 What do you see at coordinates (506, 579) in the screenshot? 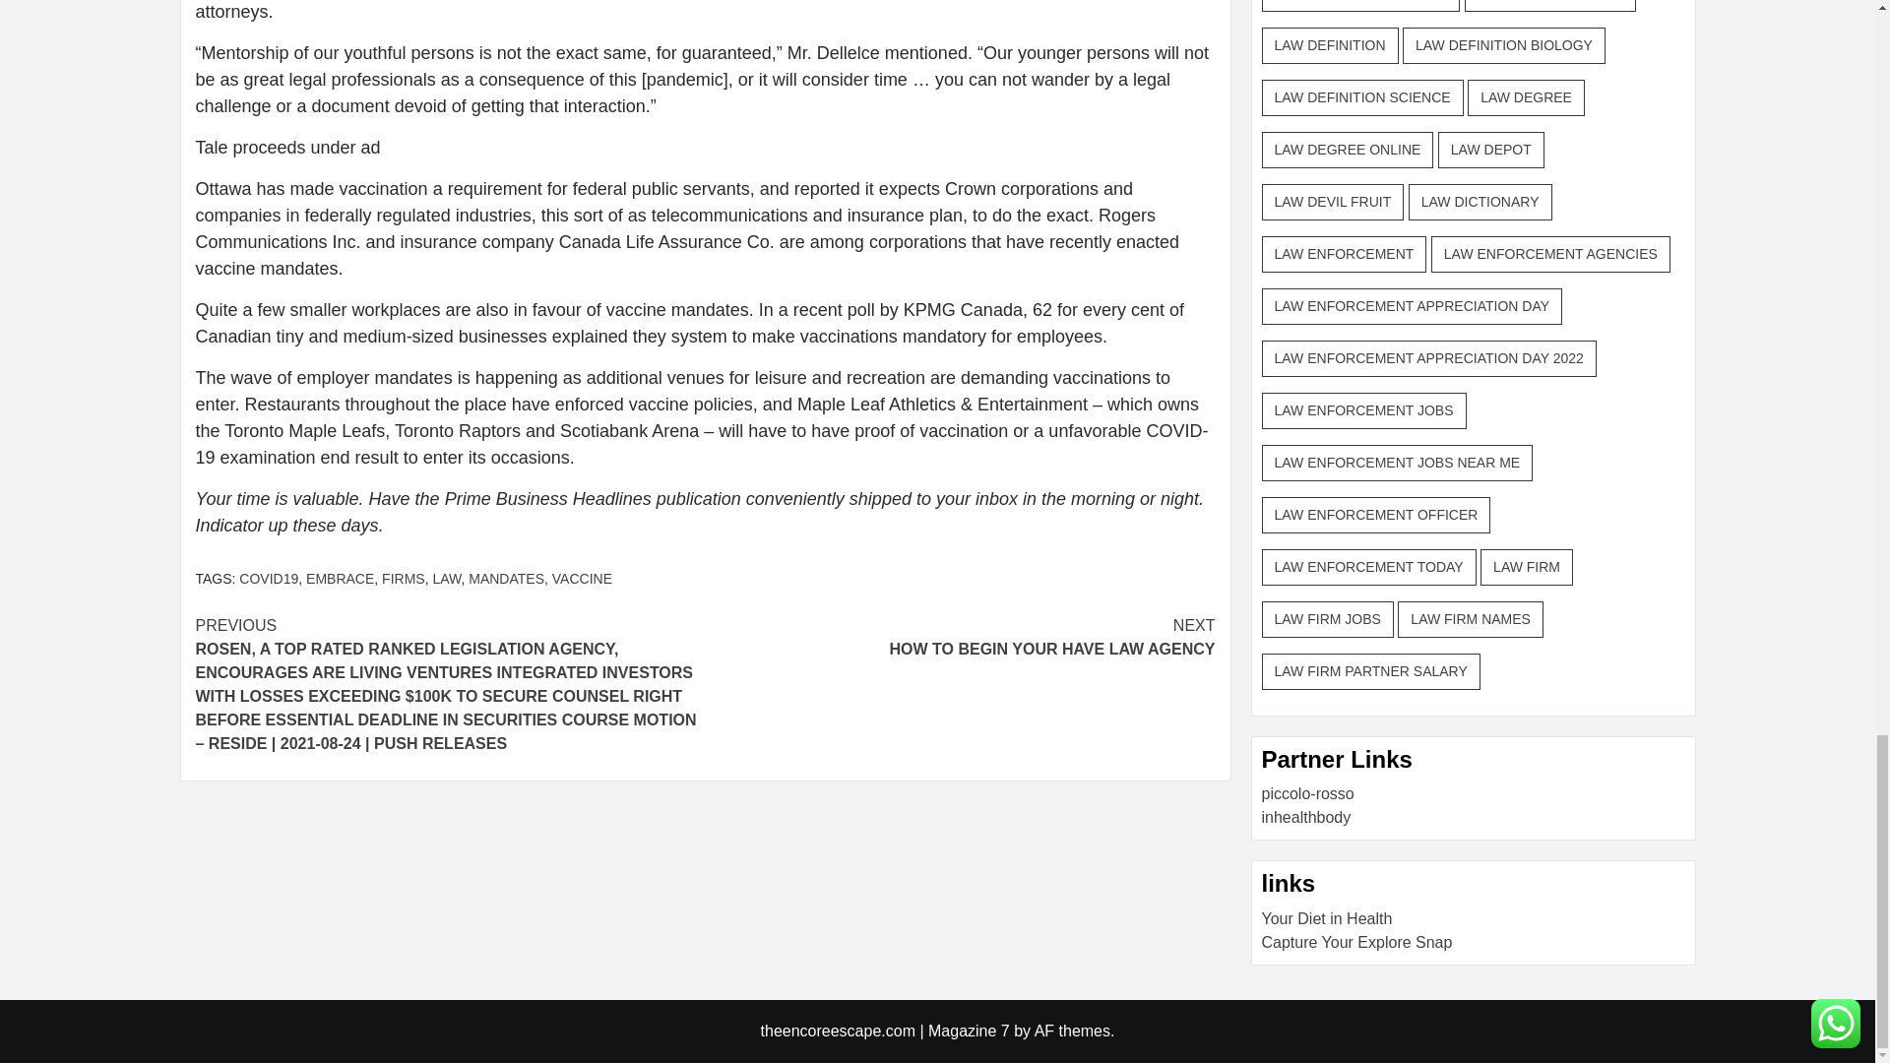
I see `LAW` at bounding box center [506, 579].